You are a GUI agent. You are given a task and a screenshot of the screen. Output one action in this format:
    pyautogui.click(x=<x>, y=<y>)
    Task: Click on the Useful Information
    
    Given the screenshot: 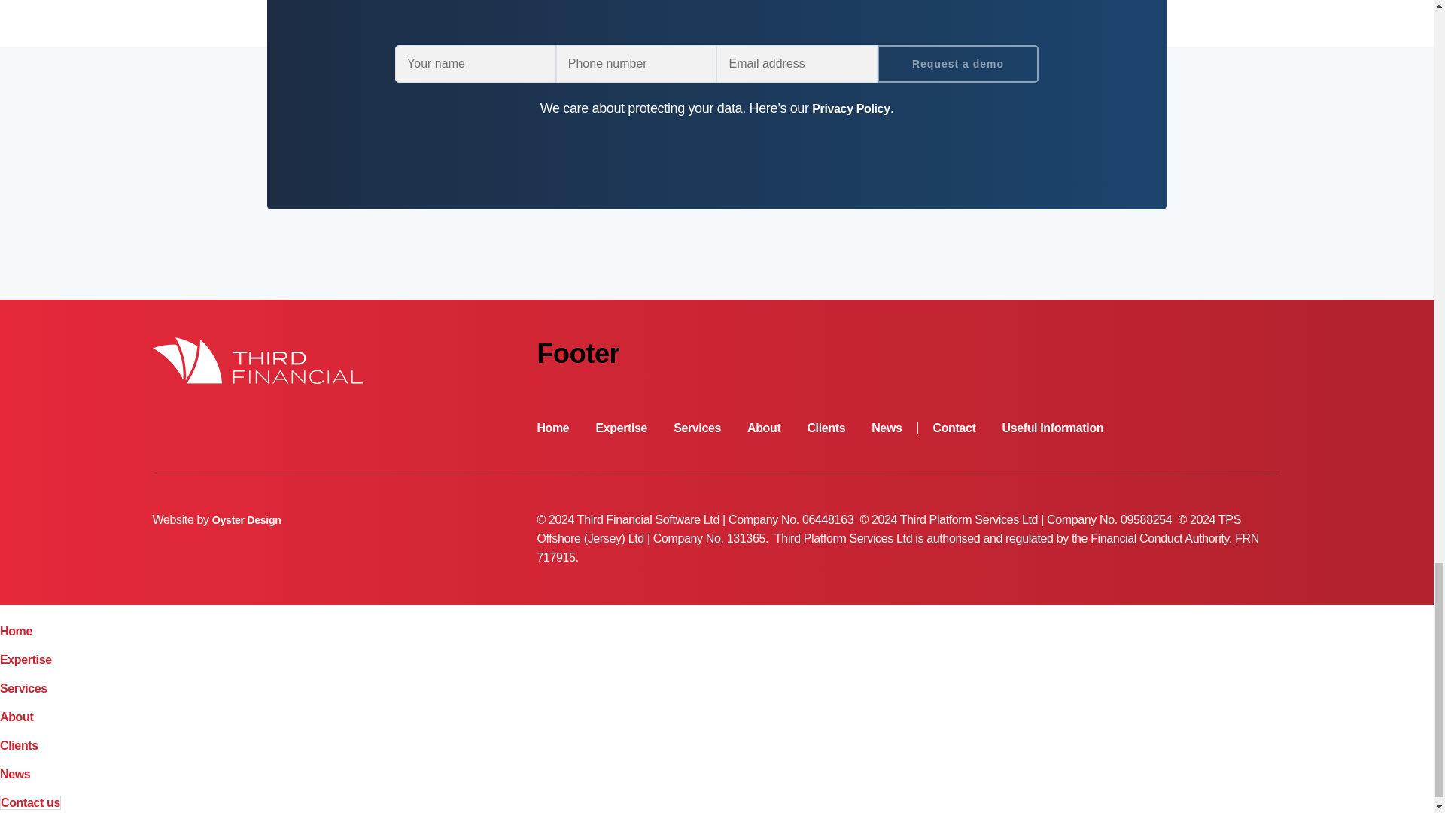 What is the action you would take?
    pyautogui.click(x=1052, y=428)
    